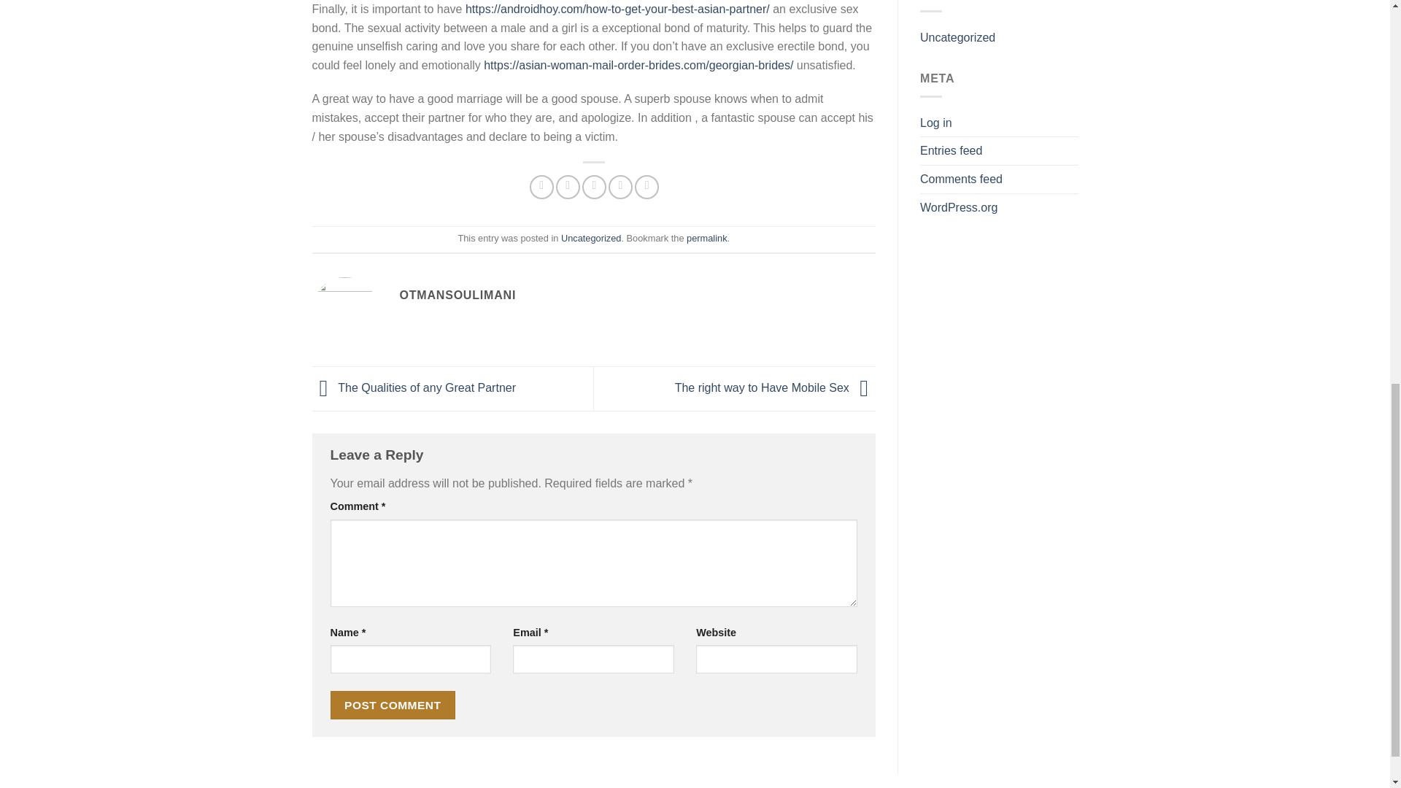  I want to click on The Qualities of any Great Partner, so click(414, 387).